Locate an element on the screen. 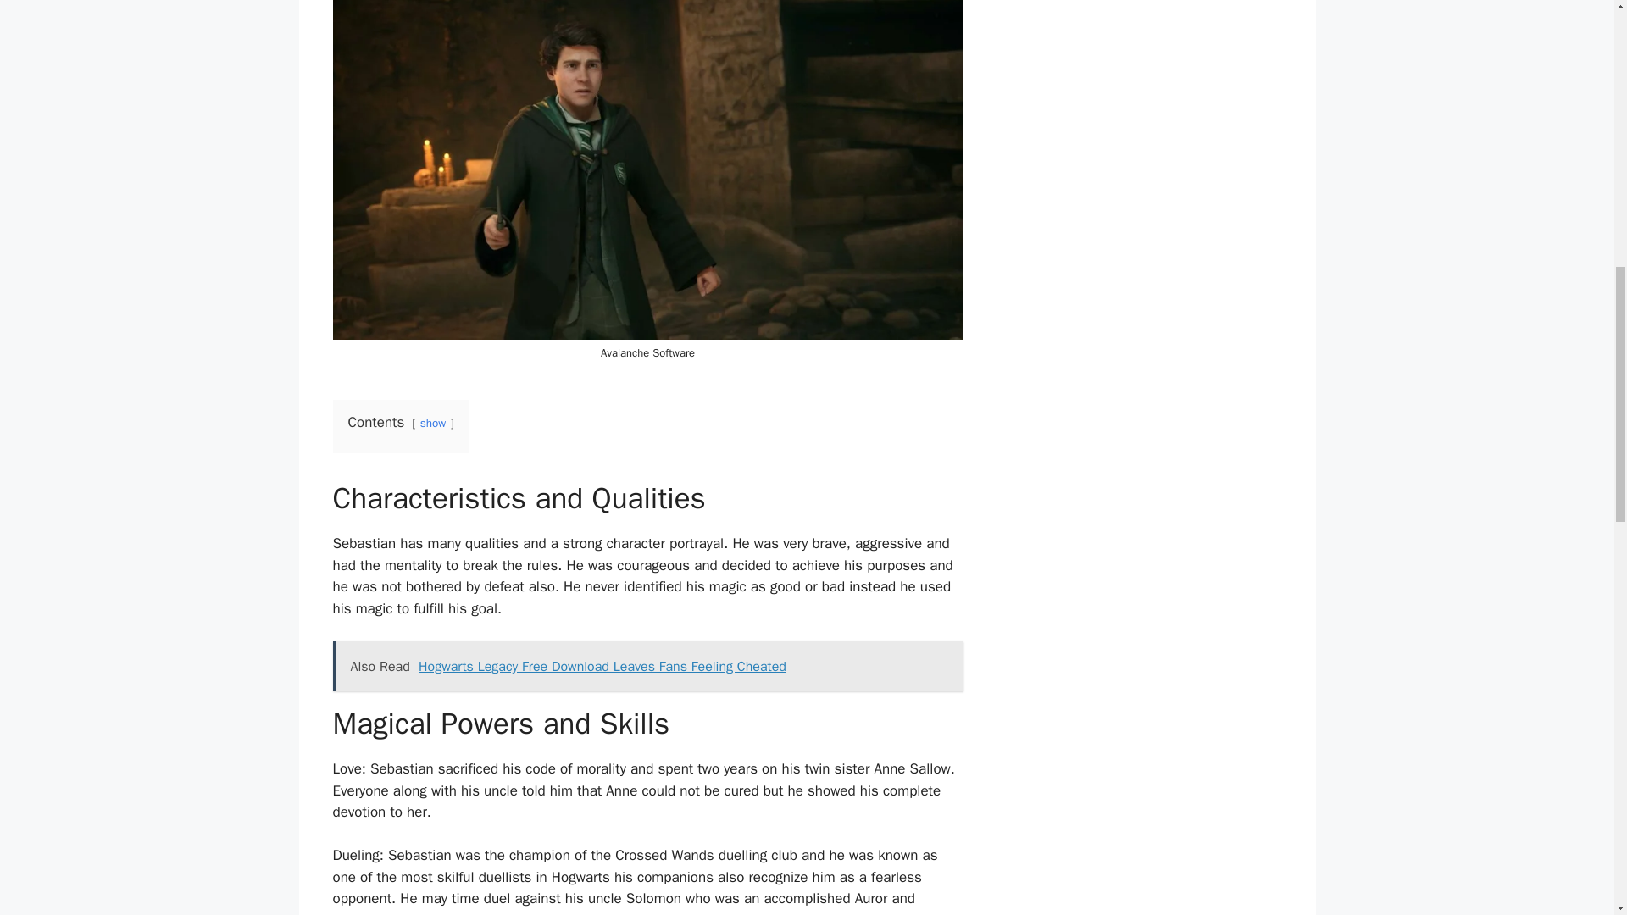 The width and height of the screenshot is (1627, 915). show is located at coordinates (432, 423).